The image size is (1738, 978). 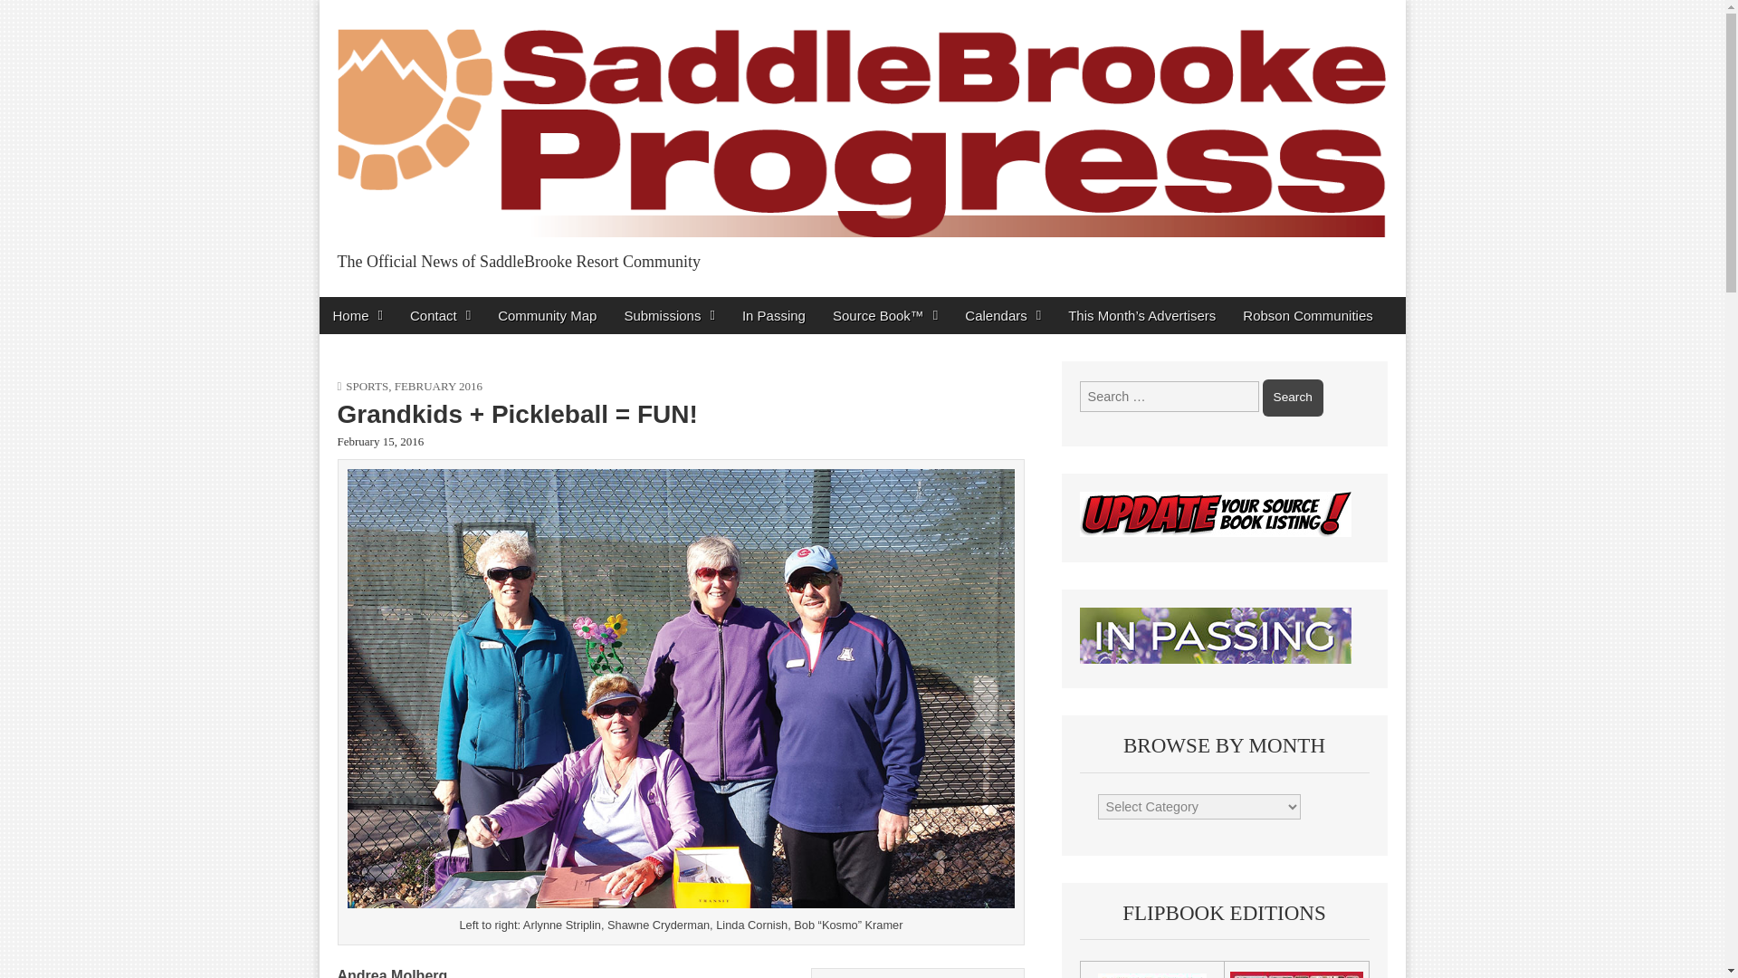 I want to click on Community Map, so click(x=547, y=315).